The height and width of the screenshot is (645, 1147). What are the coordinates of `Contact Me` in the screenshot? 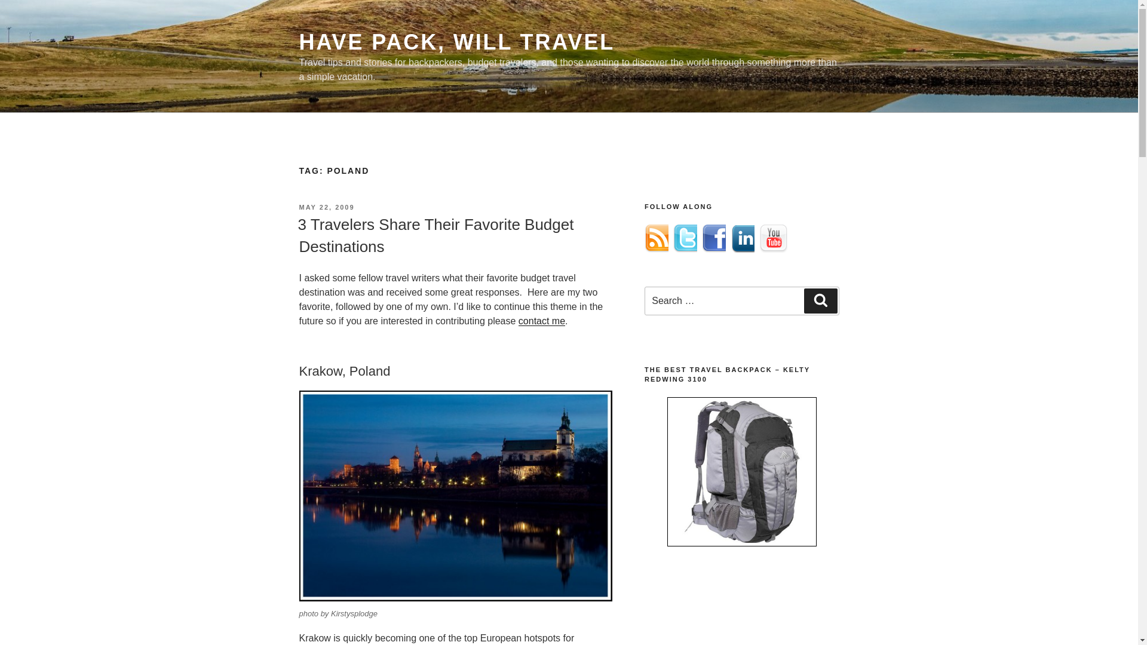 It's located at (541, 321).